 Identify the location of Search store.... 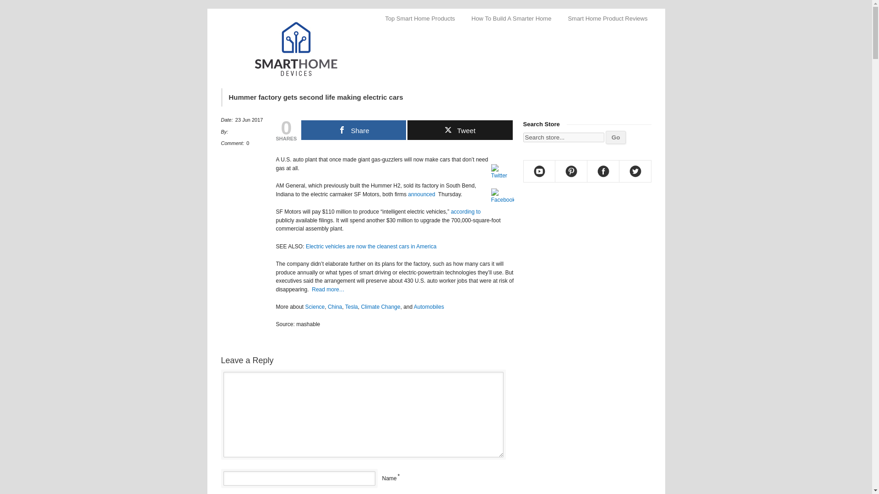
(563, 137).